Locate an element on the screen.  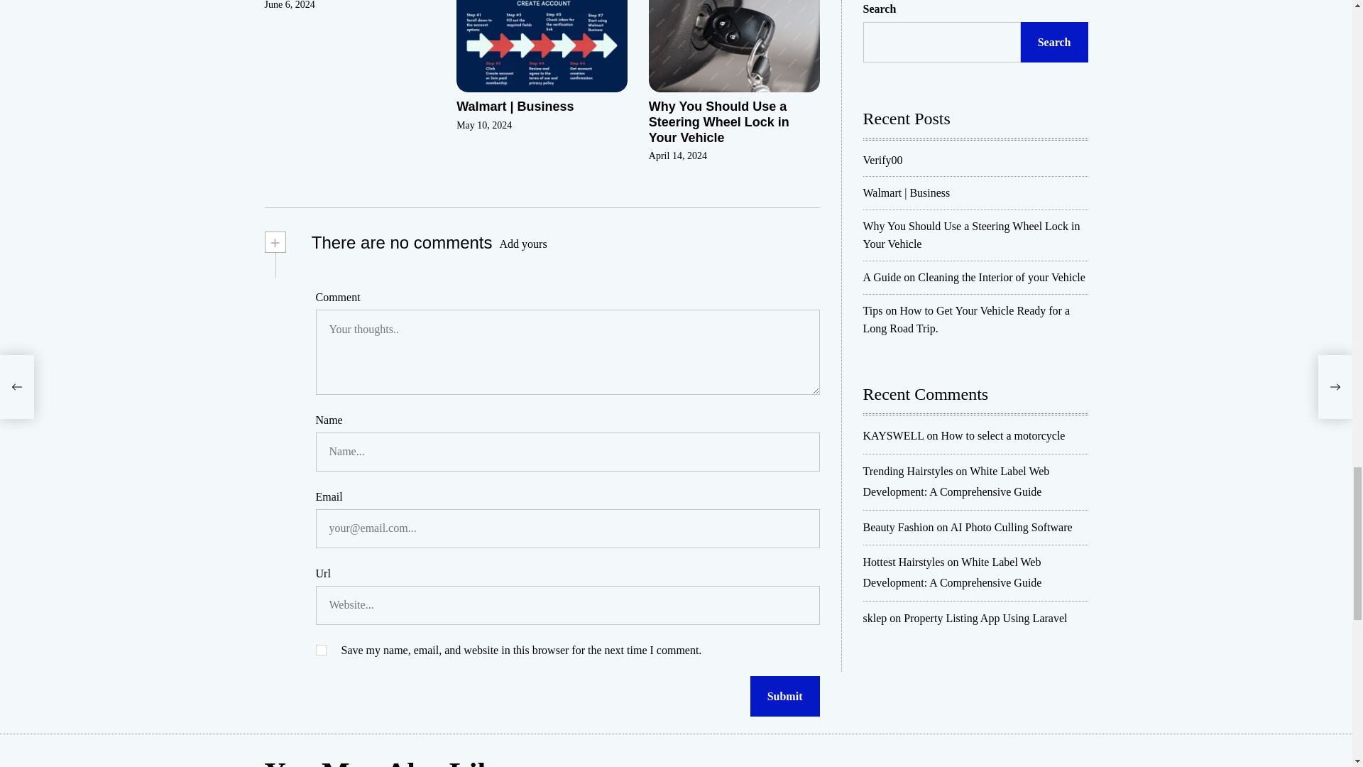
Submit is located at coordinates (785, 696).